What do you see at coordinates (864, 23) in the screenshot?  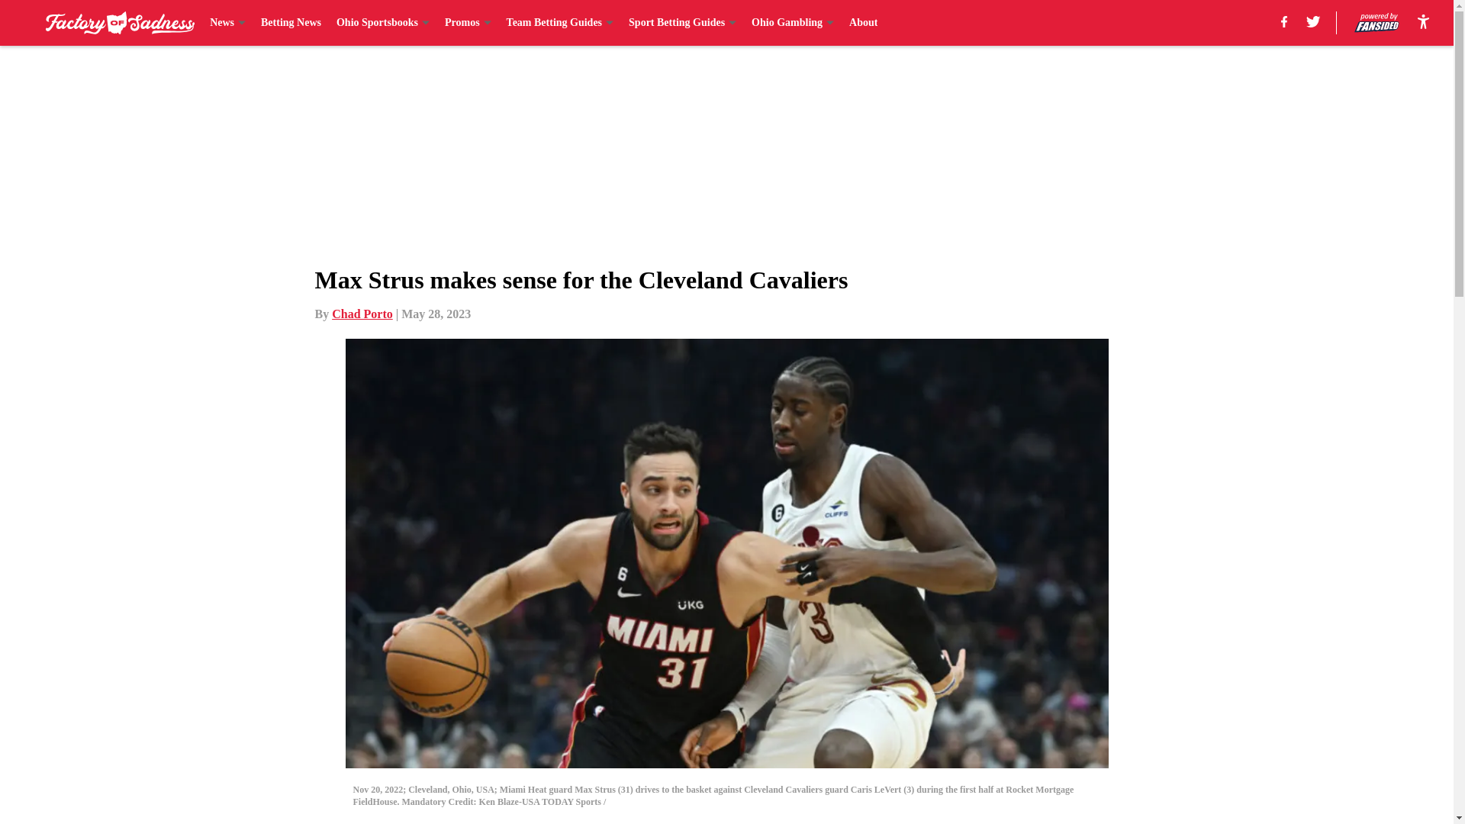 I see `About` at bounding box center [864, 23].